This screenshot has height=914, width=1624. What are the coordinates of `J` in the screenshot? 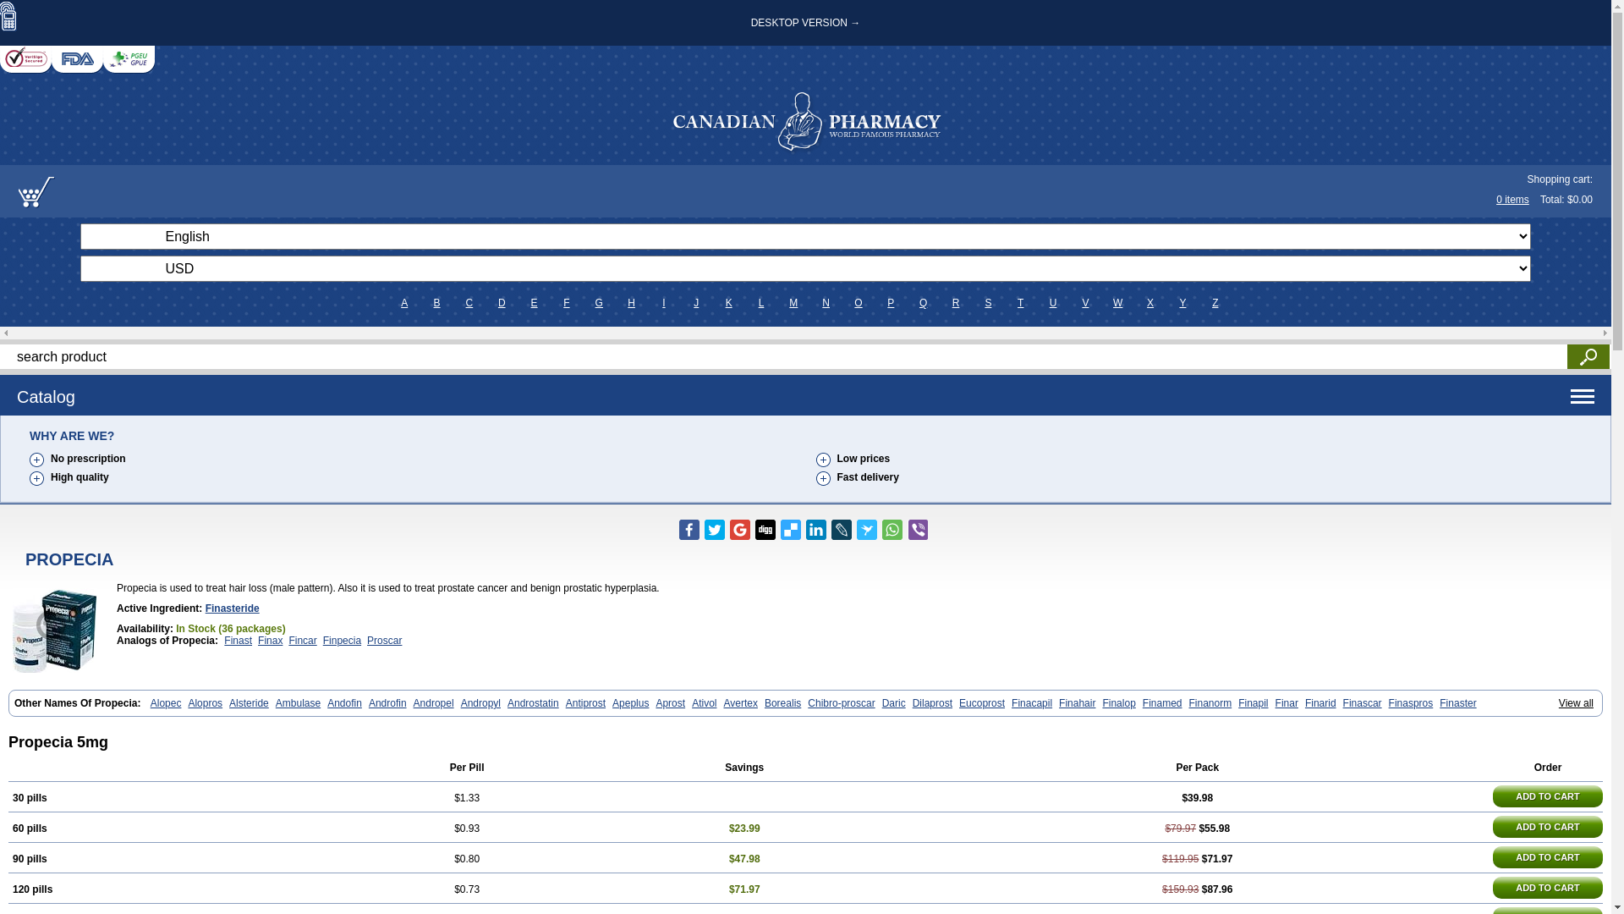 It's located at (697, 303).